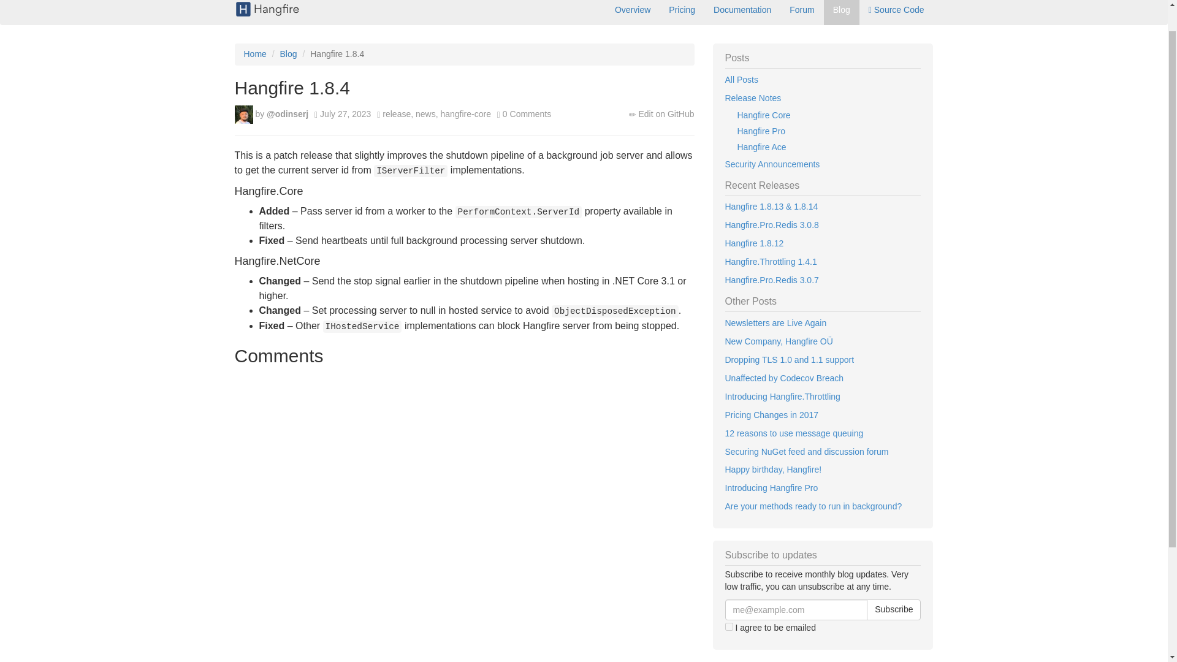  Describe the element at coordinates (896, 12) in the screenshot. I see `Source Code` at that location.